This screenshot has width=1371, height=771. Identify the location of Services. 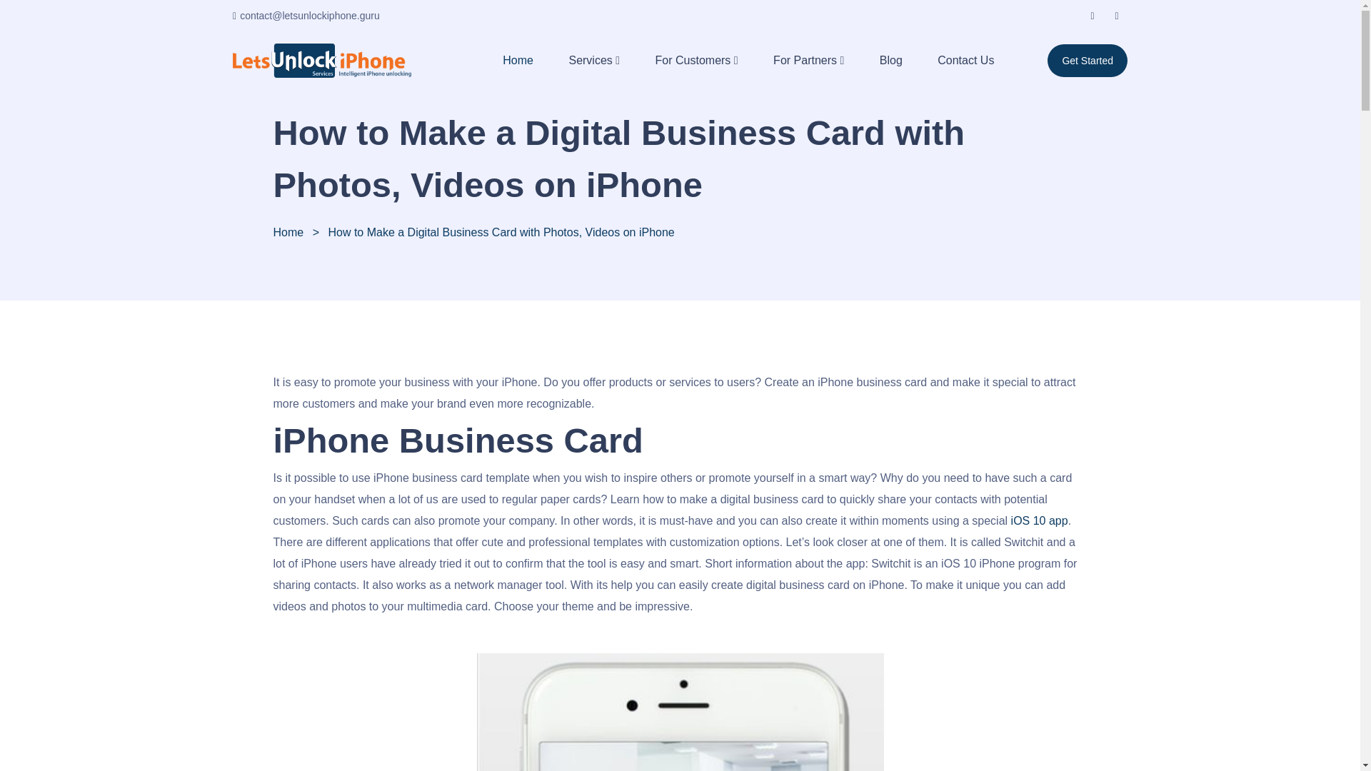
(584, 60).